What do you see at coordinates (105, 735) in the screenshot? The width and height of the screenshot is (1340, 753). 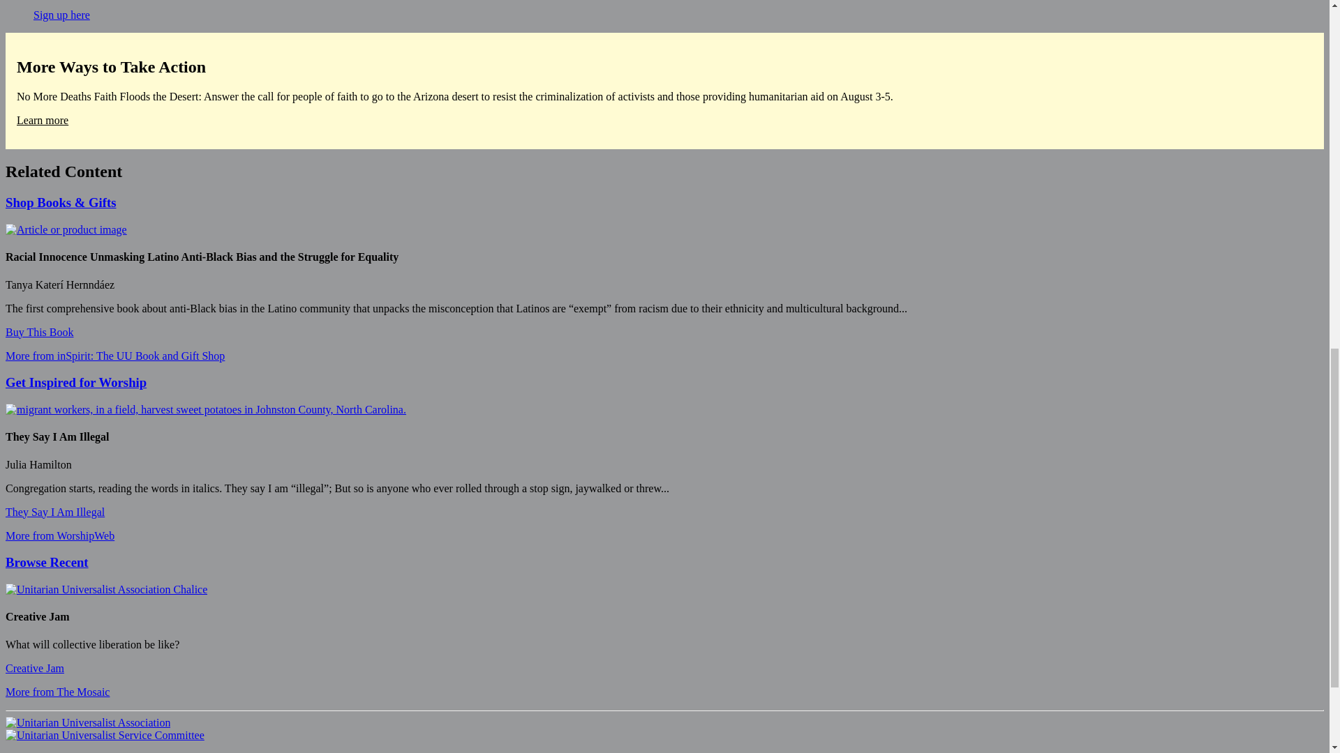 I see `Unitarian Universalist Service Committee Home` at bounding box center [105, 735].